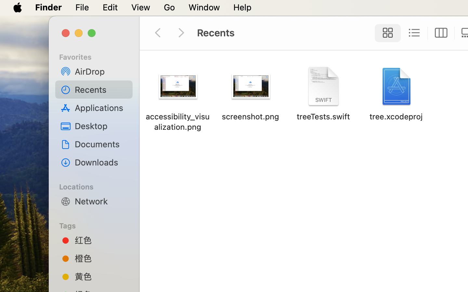 This screenshot has width=468, height=292. Describe the element at coordinates (98, 225) in the screenshot. I see `Tags` at that location.